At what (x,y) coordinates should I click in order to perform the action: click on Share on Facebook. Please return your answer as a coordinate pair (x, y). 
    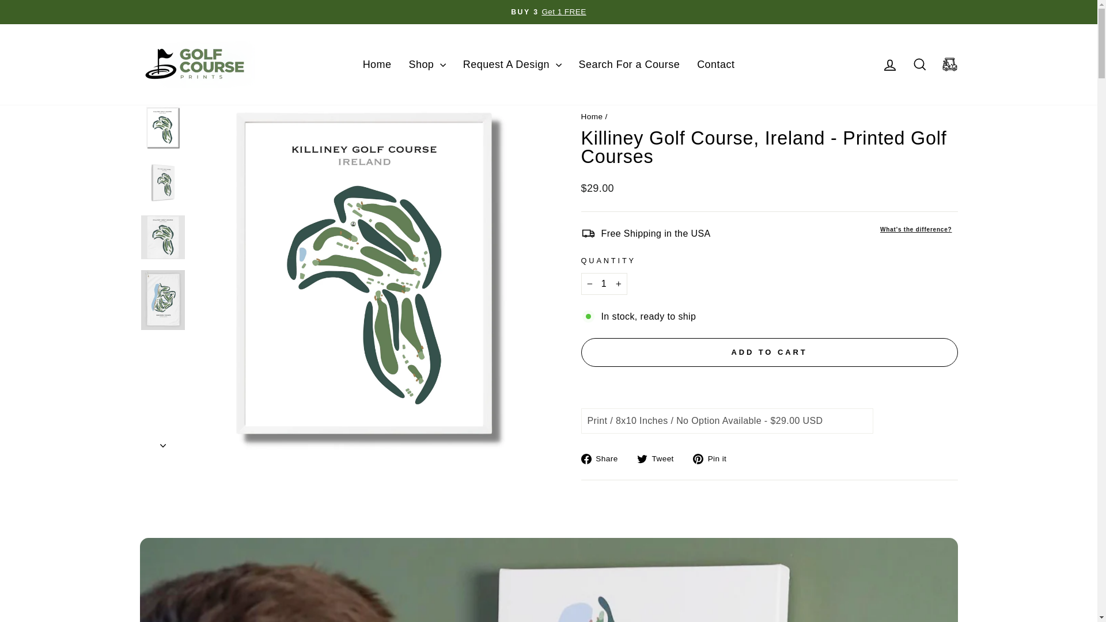
    Looking at the image, I should click on (548, 12).